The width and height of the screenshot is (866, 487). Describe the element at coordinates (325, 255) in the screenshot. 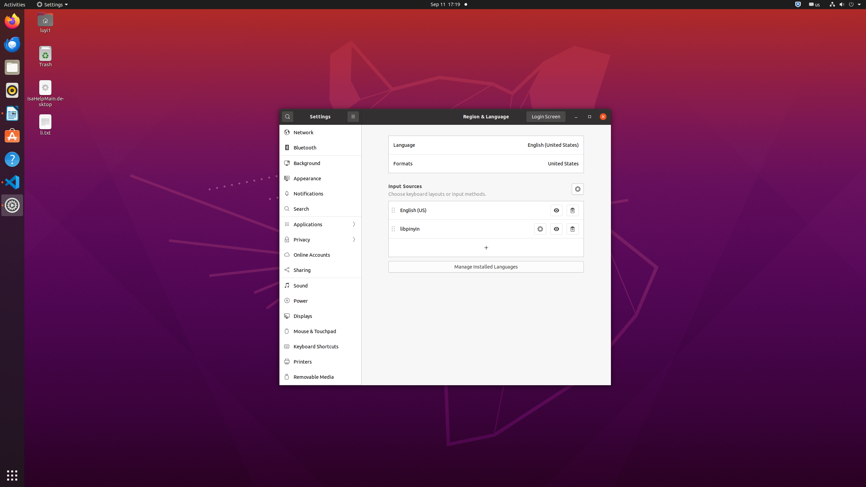

I see `Online Accounts` at that location.